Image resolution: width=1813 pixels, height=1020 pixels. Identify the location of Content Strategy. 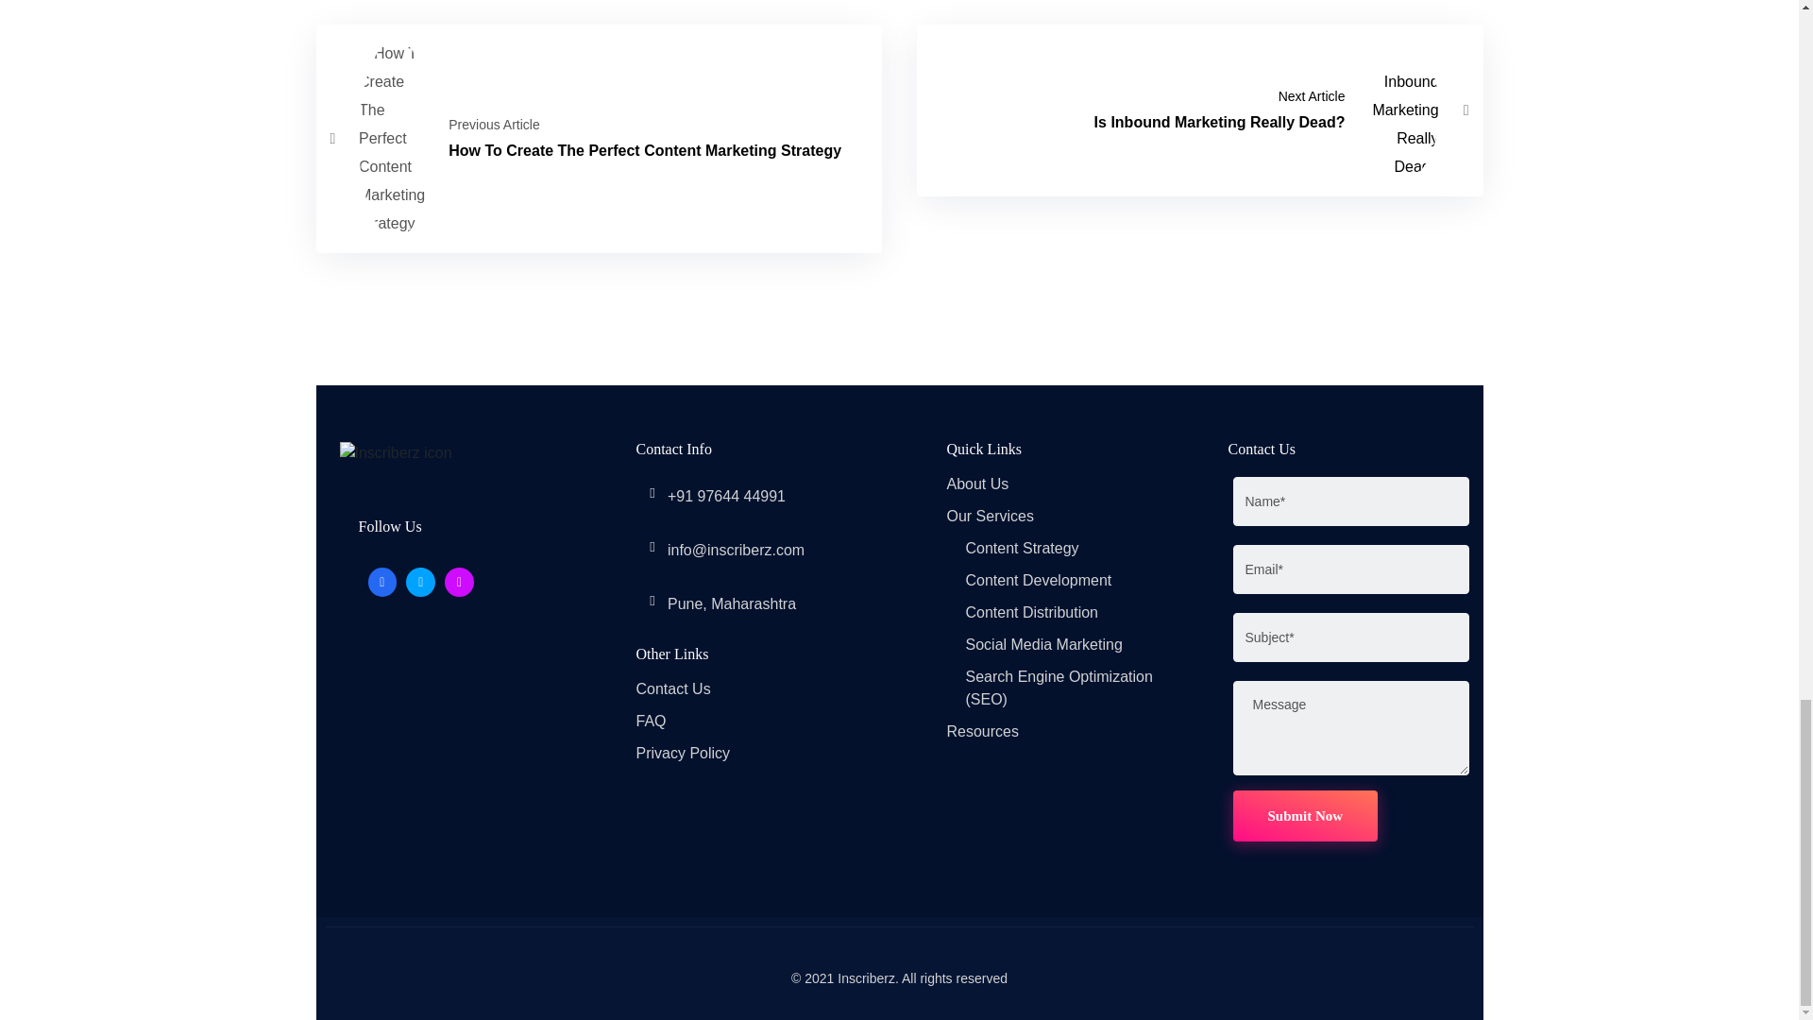
(652, 721).